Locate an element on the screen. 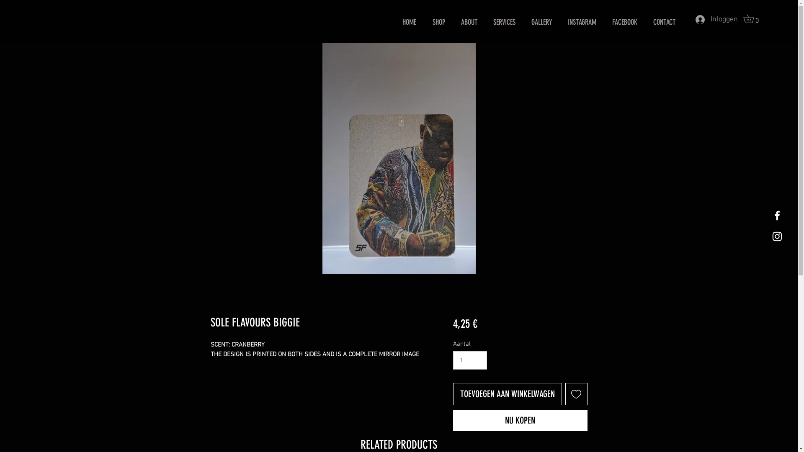 The height and width of the screenshot is (452, 804). FACEBOOK is located at coordinates (625, 23).